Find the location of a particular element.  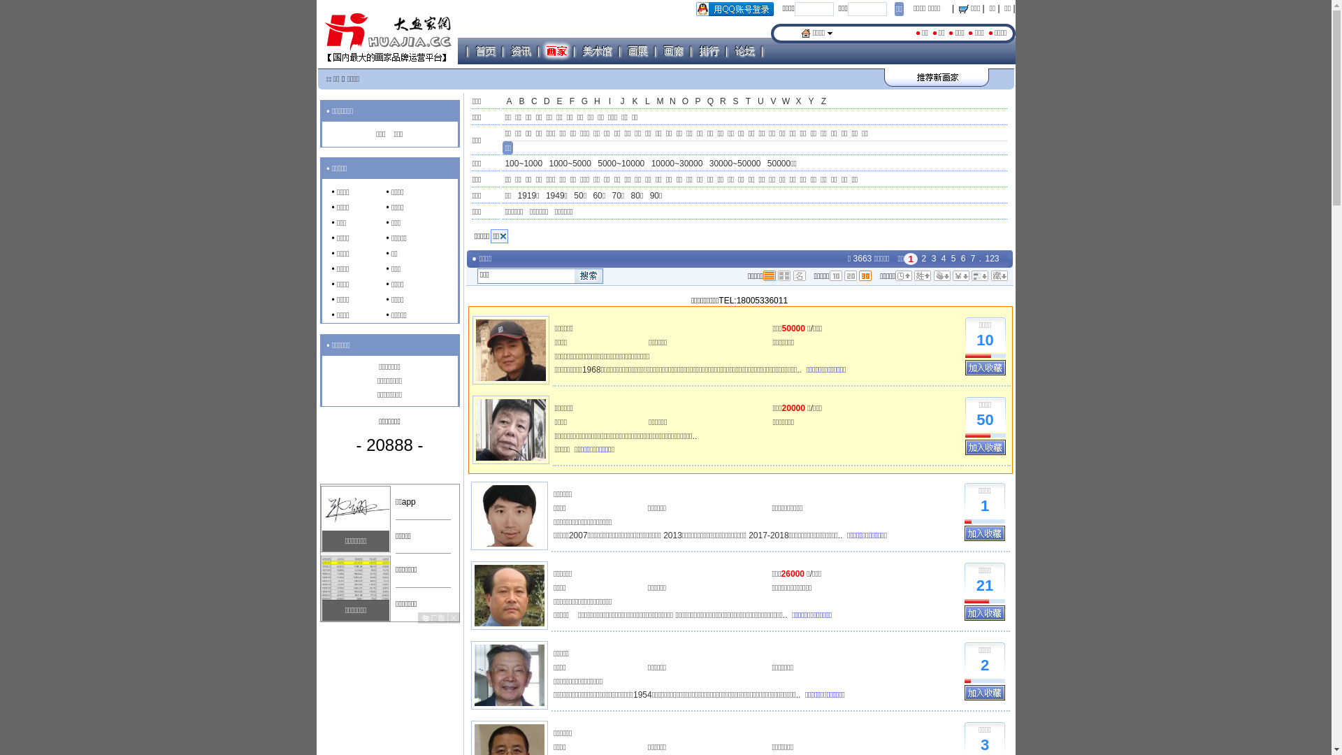

5000~10000 is located at coordinates (621, 164).